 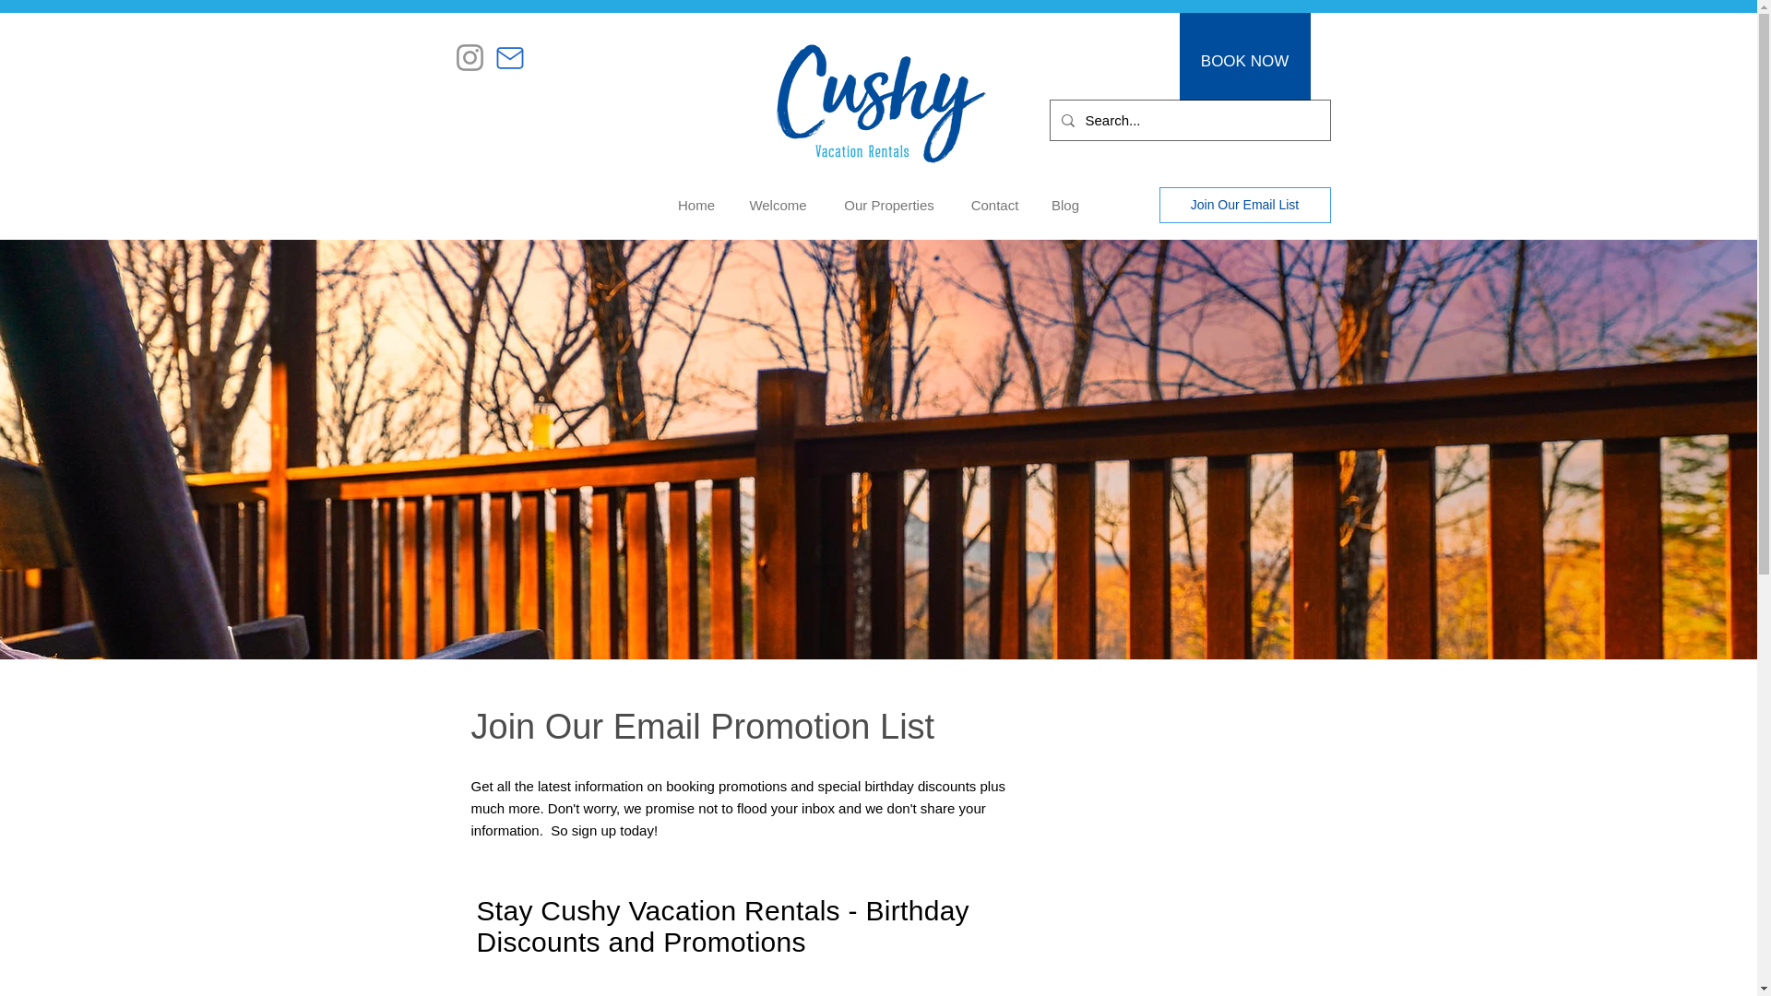 I want to click on Home, so click(x=695, y=205).